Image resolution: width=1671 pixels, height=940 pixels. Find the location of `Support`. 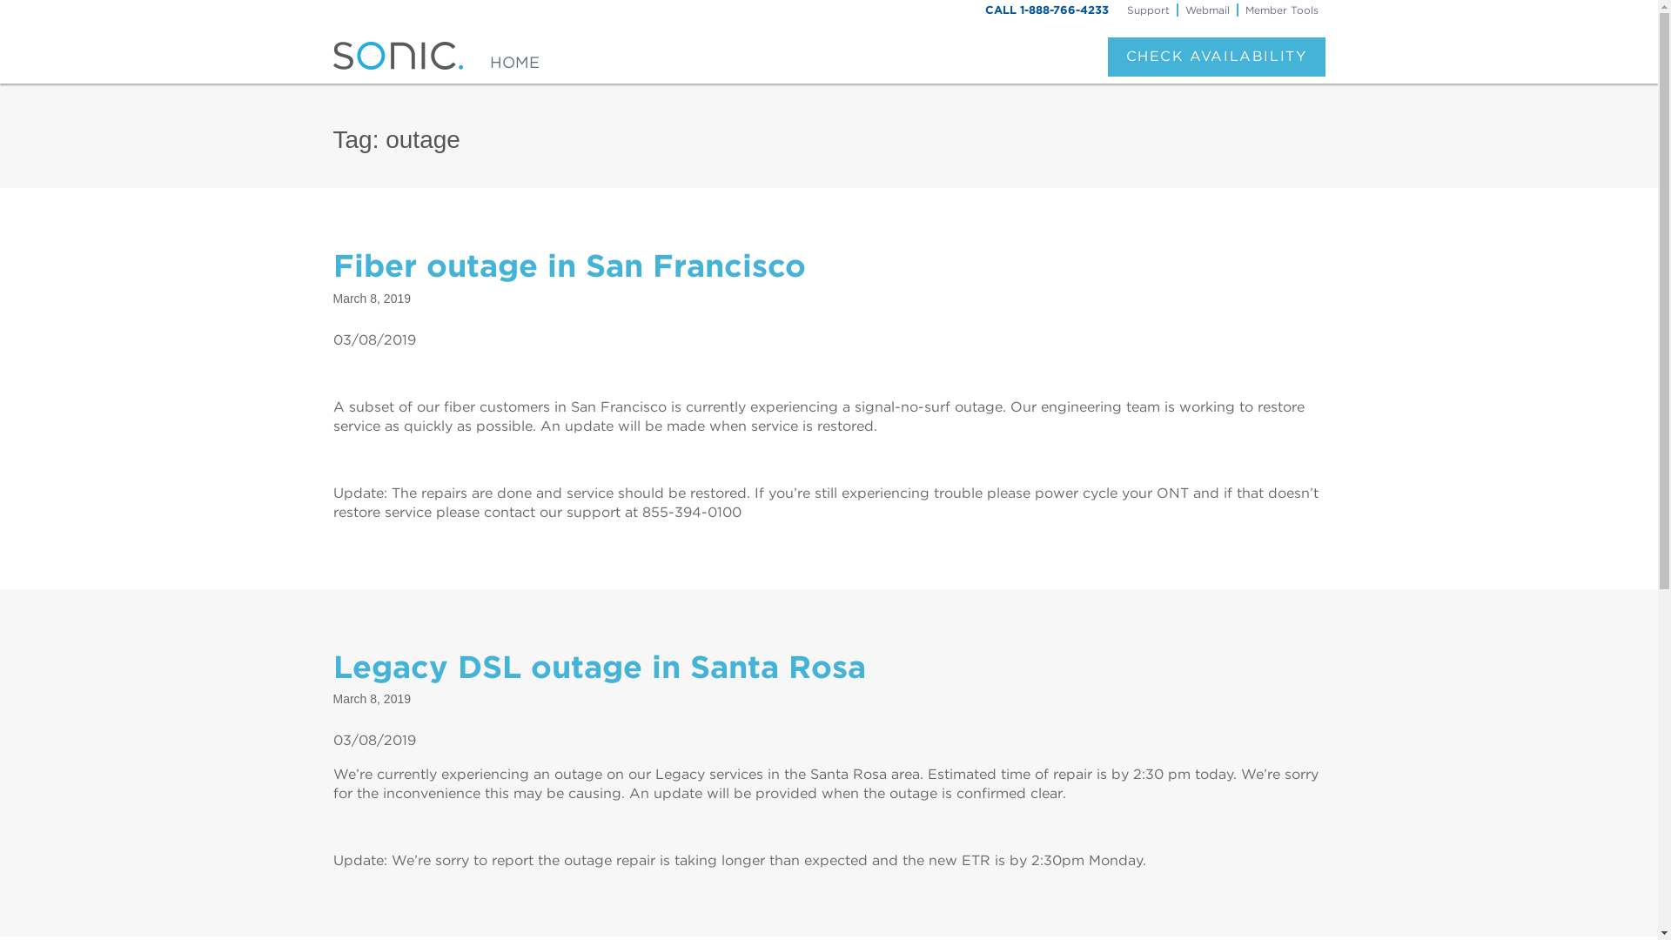

Support is located at coordinates (1147, 10).